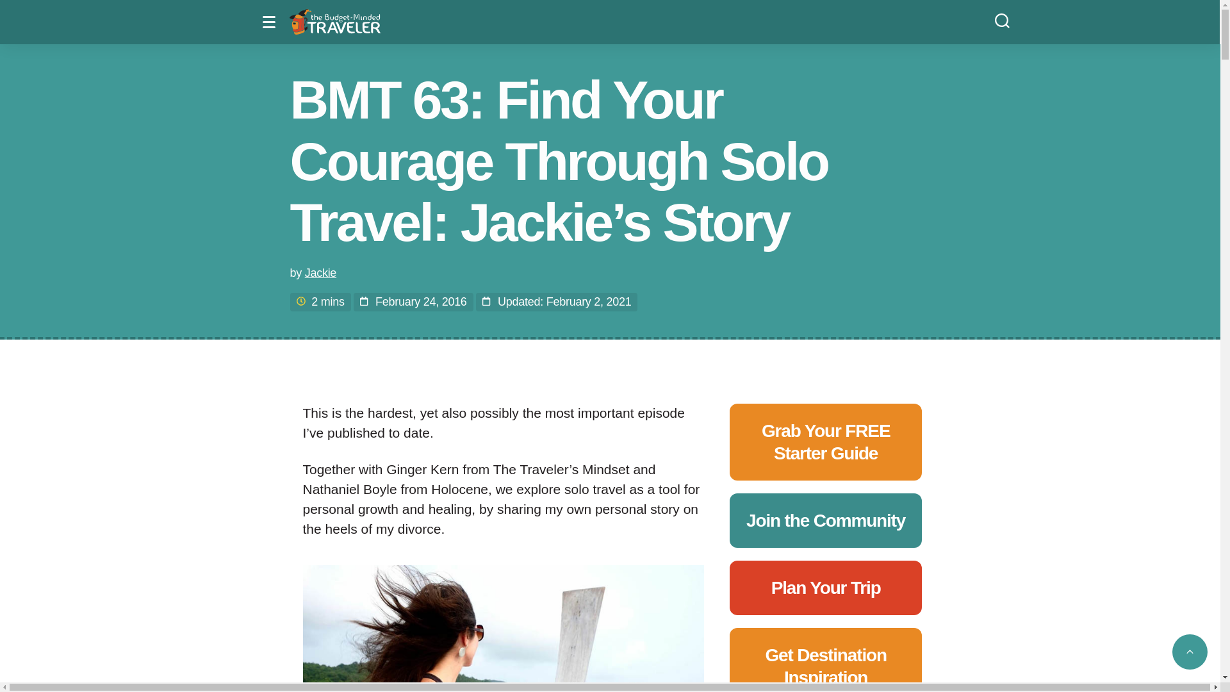  Describe the element at coordinates (334, 22) in the screenshot. I see `The Budget Minded Traveler` at that location.